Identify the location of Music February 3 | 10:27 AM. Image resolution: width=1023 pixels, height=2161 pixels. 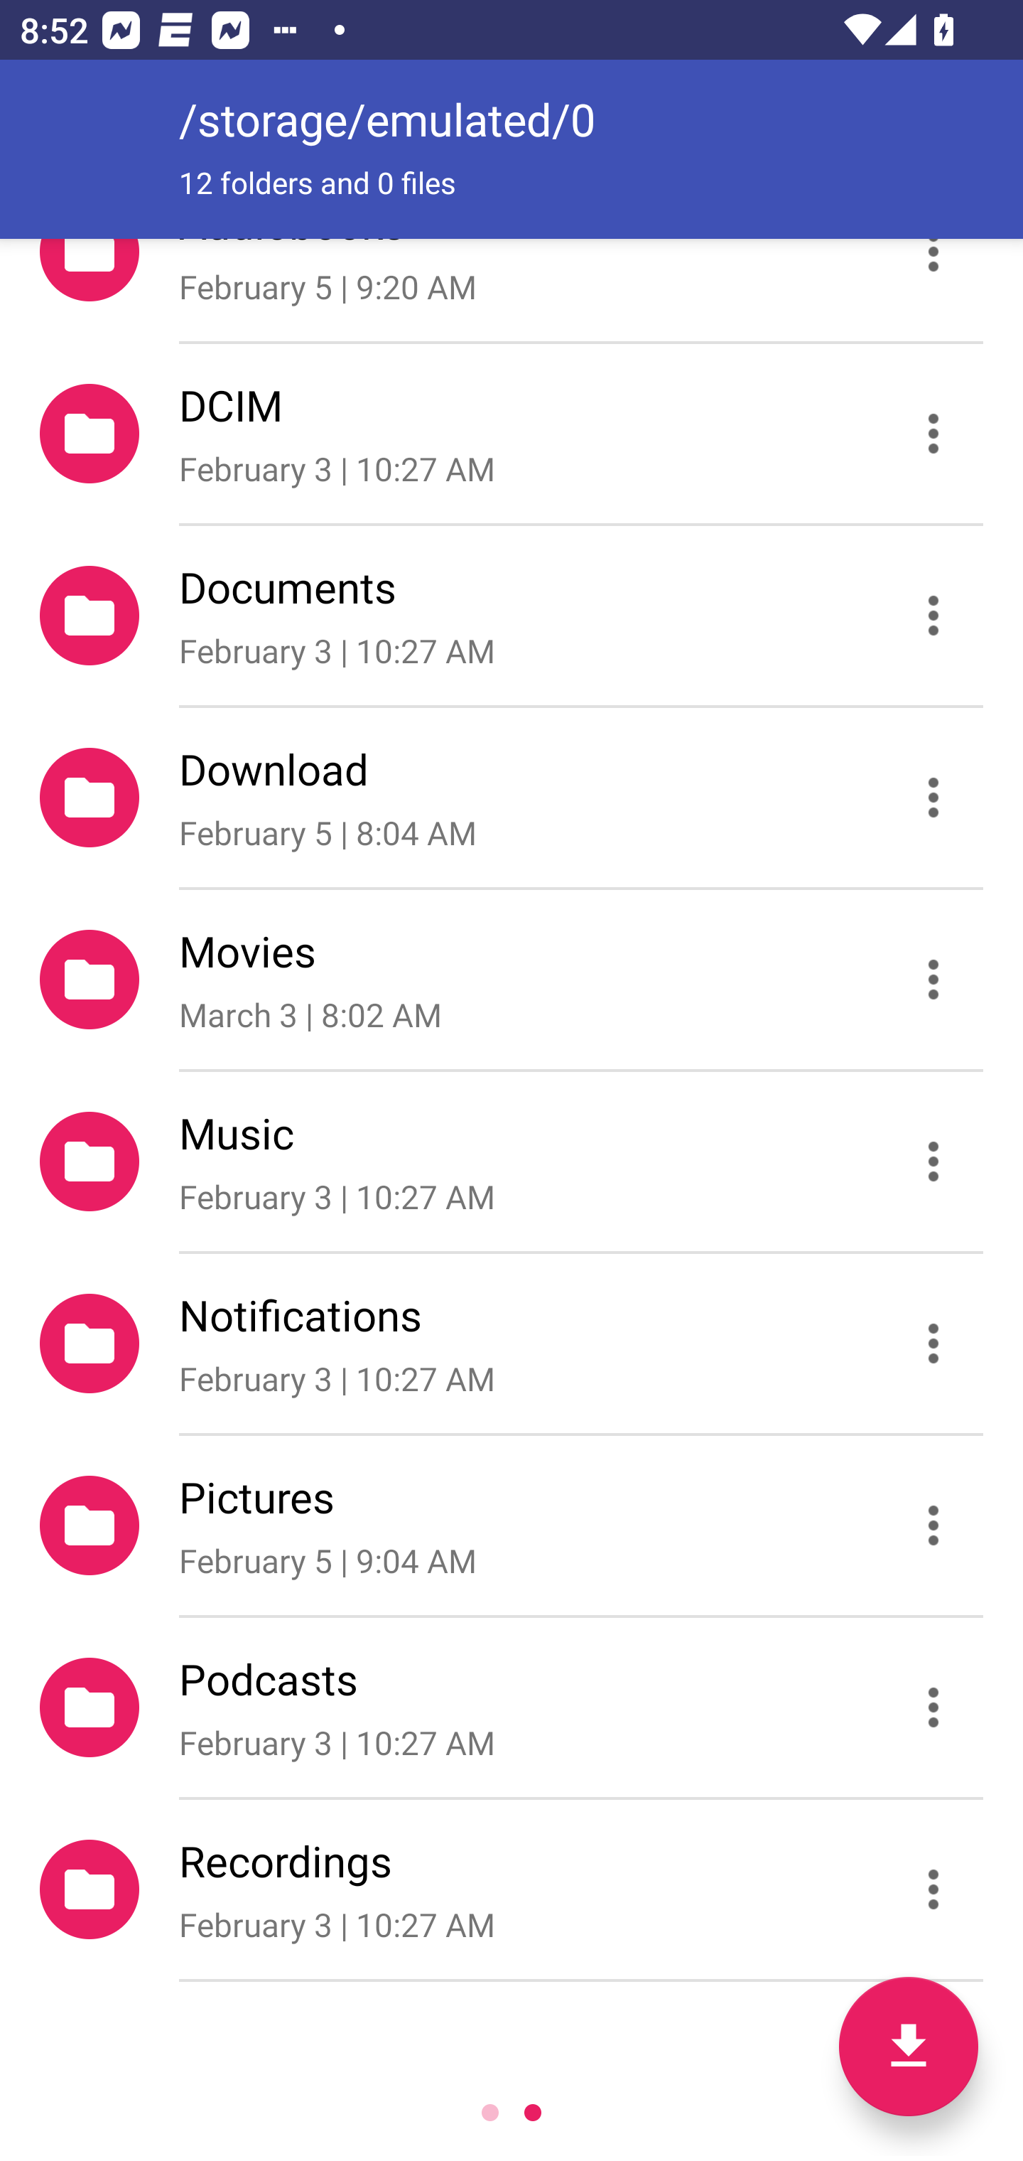
(511, 1162).